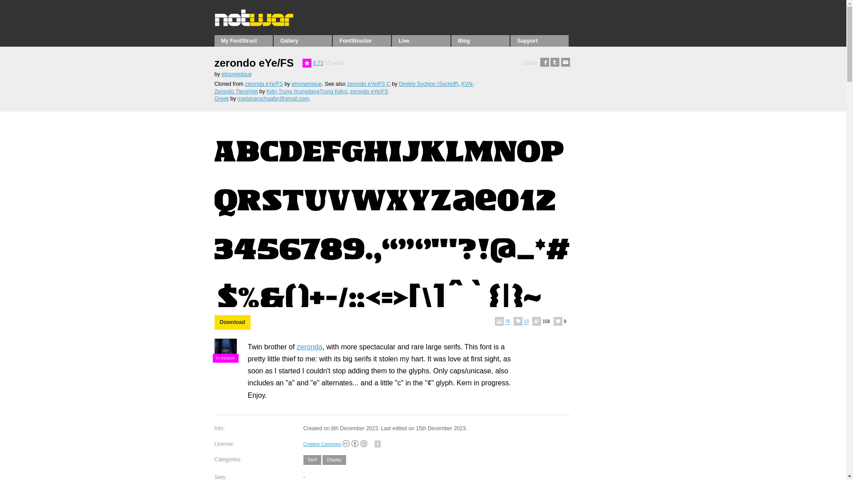 This screenshot has height=480, width=853. Describe the element at coordinates (344, 88) in the screenshot. I see `KVN-Zerondo TiengViet` at that location.